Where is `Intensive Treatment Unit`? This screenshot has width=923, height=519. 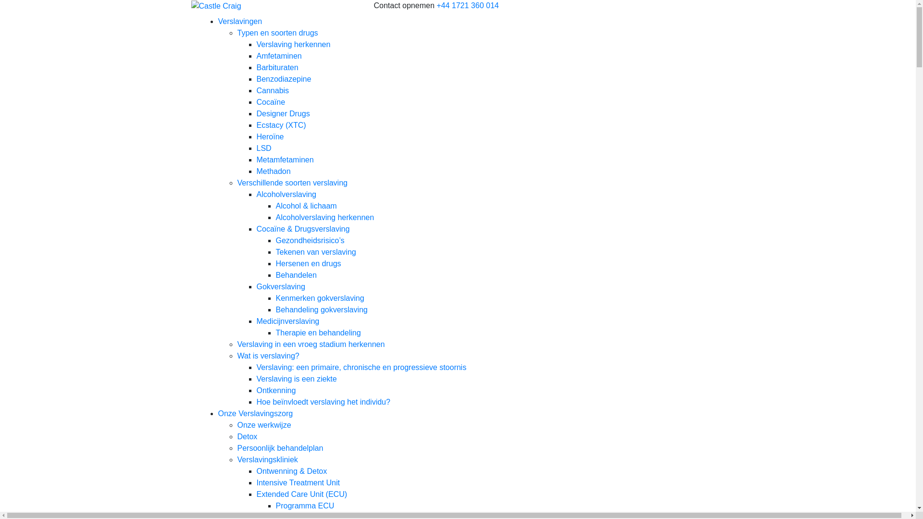 Intensive Treatment Unit is located at coordinates (298, 482).